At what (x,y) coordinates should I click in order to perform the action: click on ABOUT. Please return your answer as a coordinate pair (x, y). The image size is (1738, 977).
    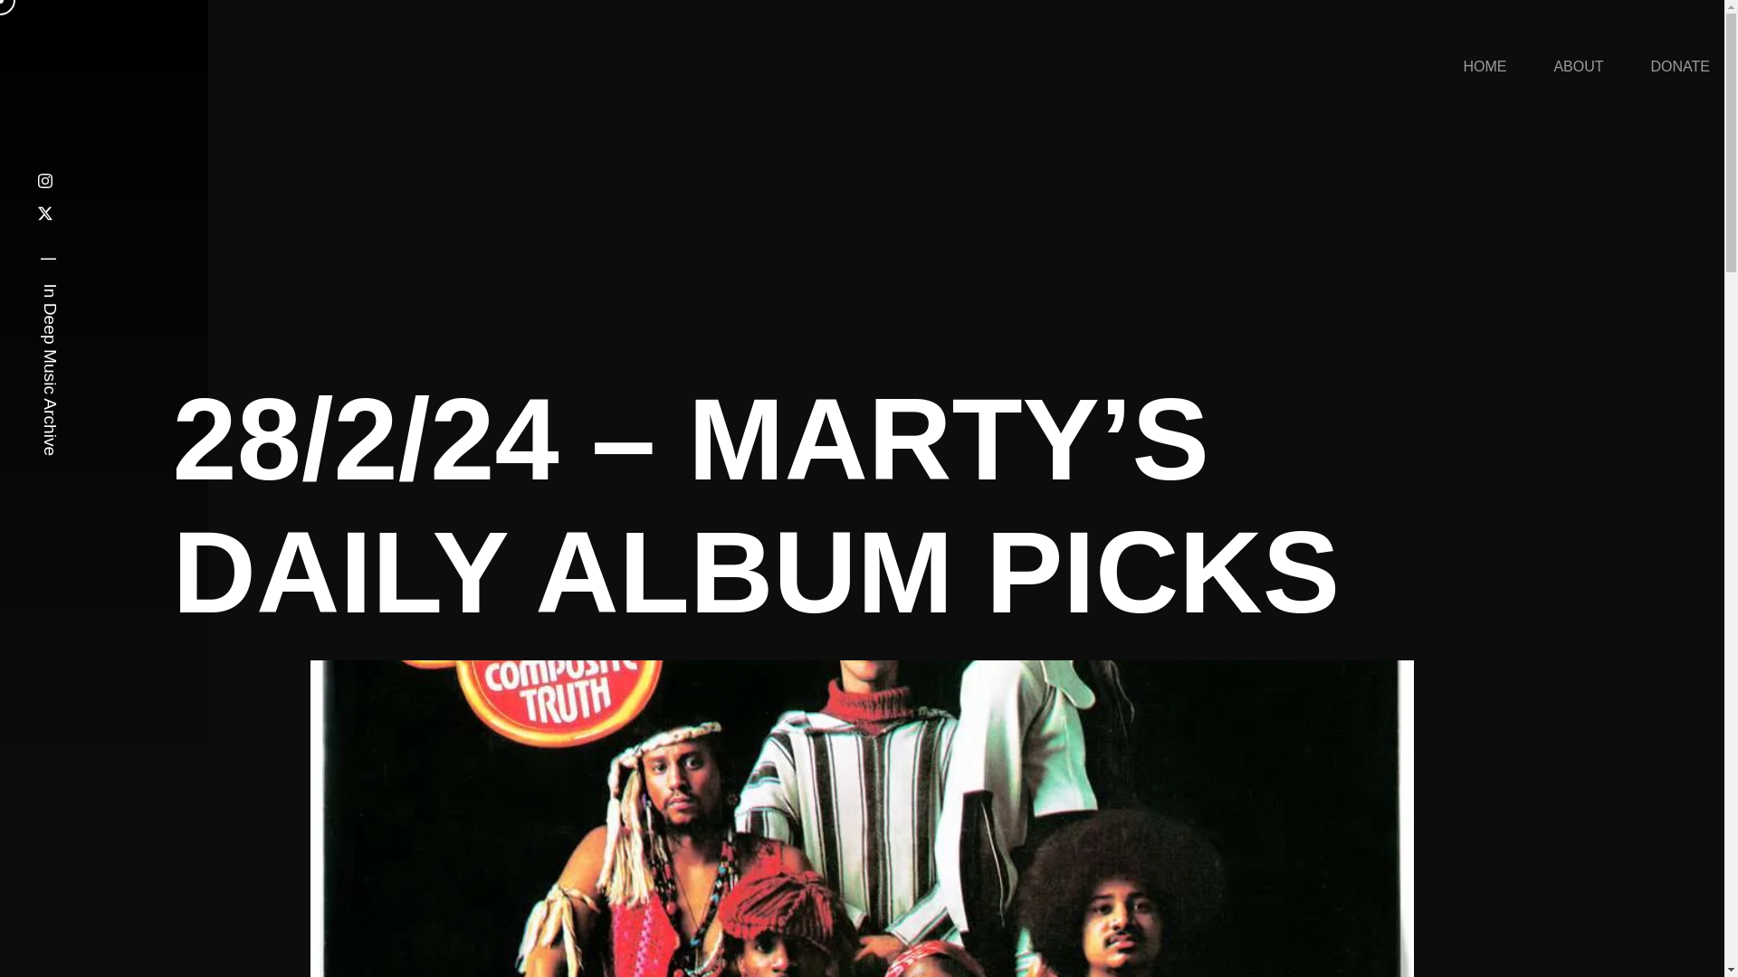
    Looking at the image, I should click on (1580, 67).